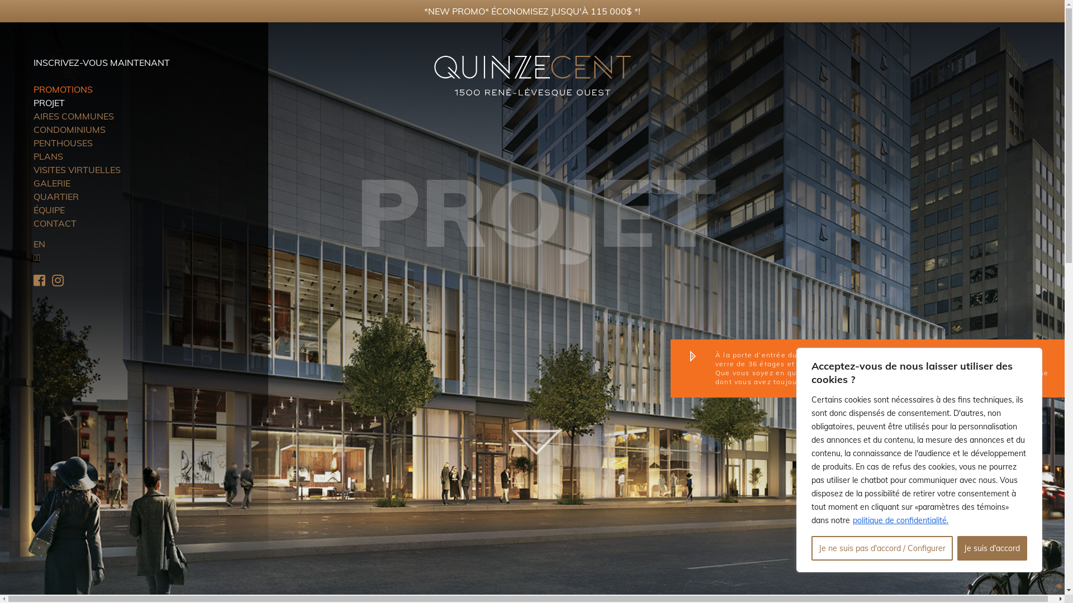 The image size is (1073, 603). I want to click on PENTHOUSES, so click(63, 143).